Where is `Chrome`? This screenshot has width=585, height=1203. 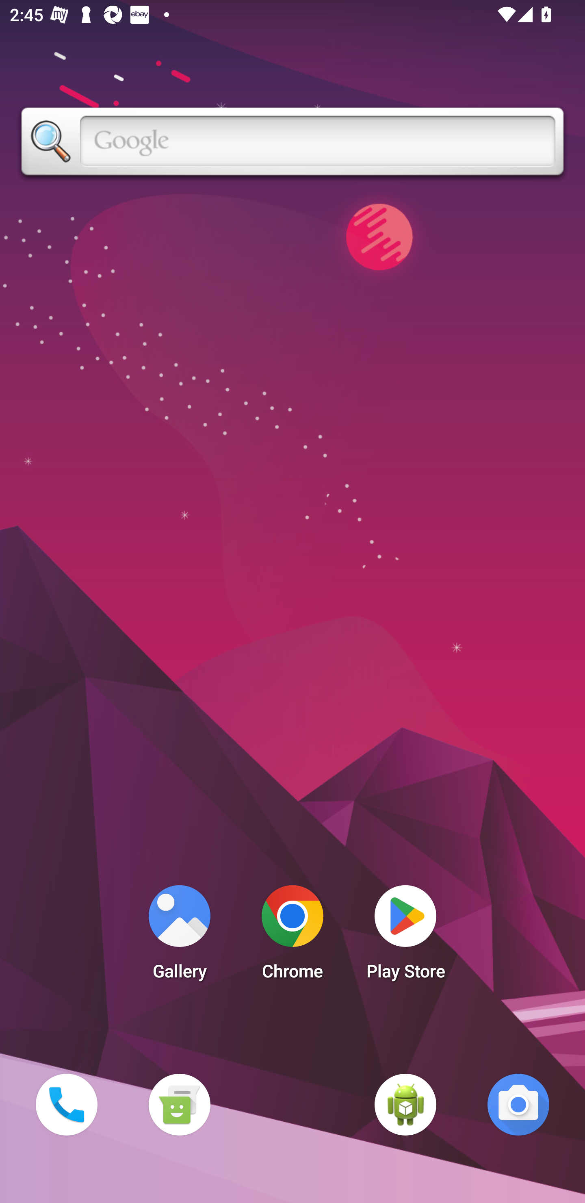 Chrome is located at coordinates (292, 936).